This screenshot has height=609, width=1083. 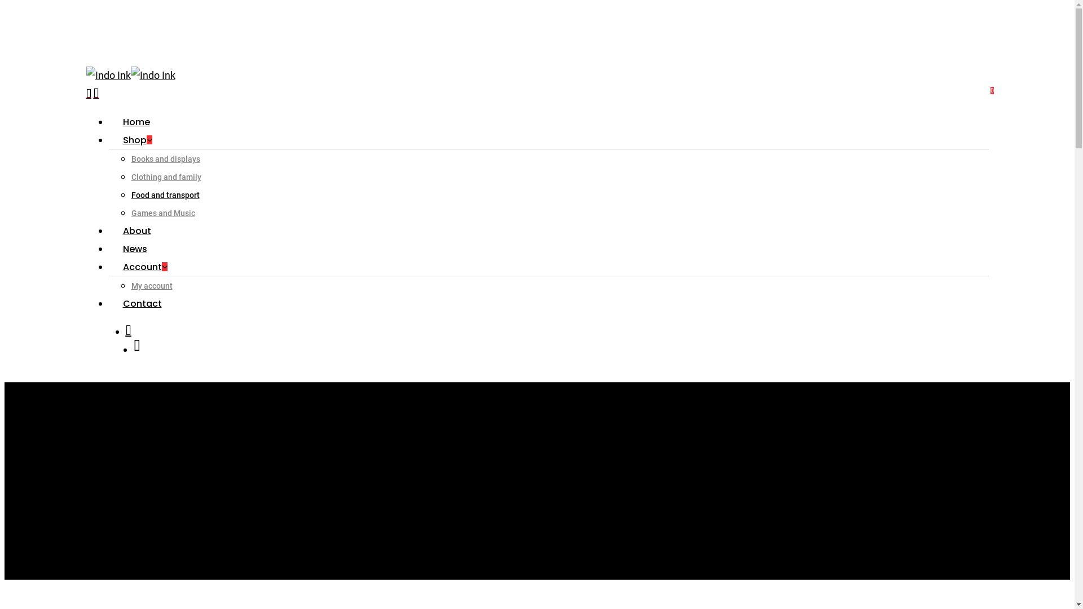 I want to click on News, so click(x=134, y=249).